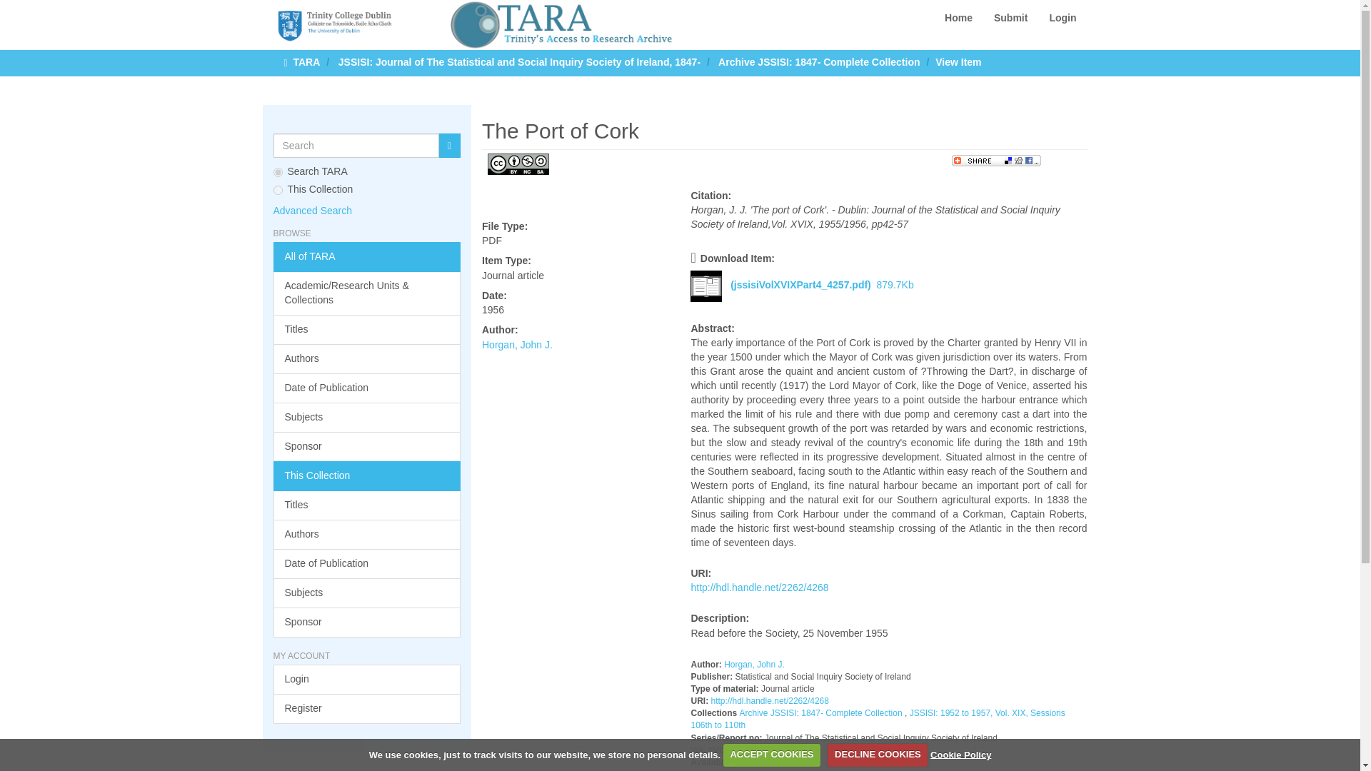  Describe the element at coordinates (367, 329) in the screenshot. I see `Titles` at that location.